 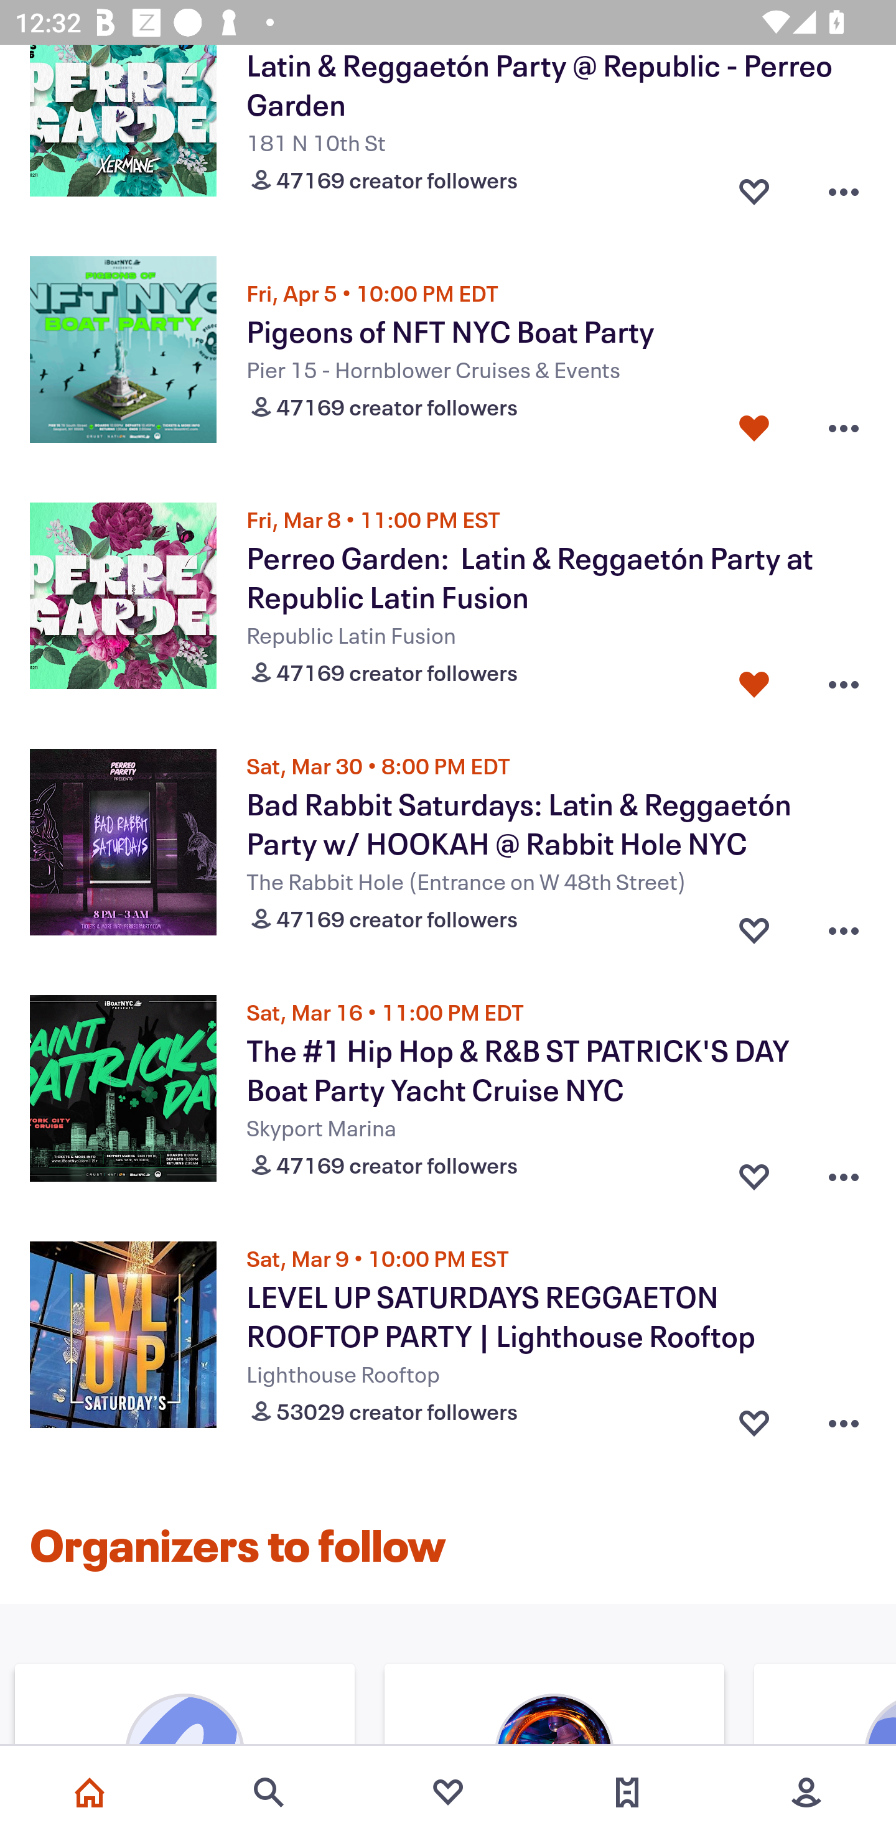 I want to click on Overflow menu button, so click(x=844, y=428).